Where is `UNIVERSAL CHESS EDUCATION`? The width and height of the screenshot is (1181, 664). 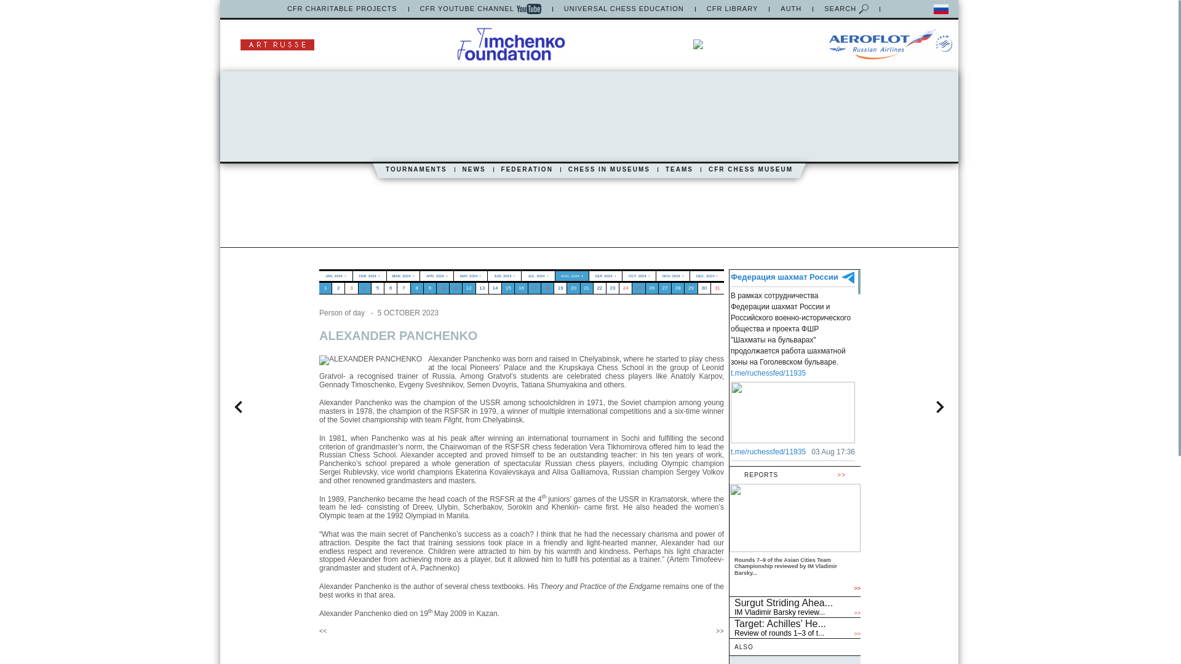 UNIVERSAL CHESS EDUCATION is located at coordinates (624, 9).